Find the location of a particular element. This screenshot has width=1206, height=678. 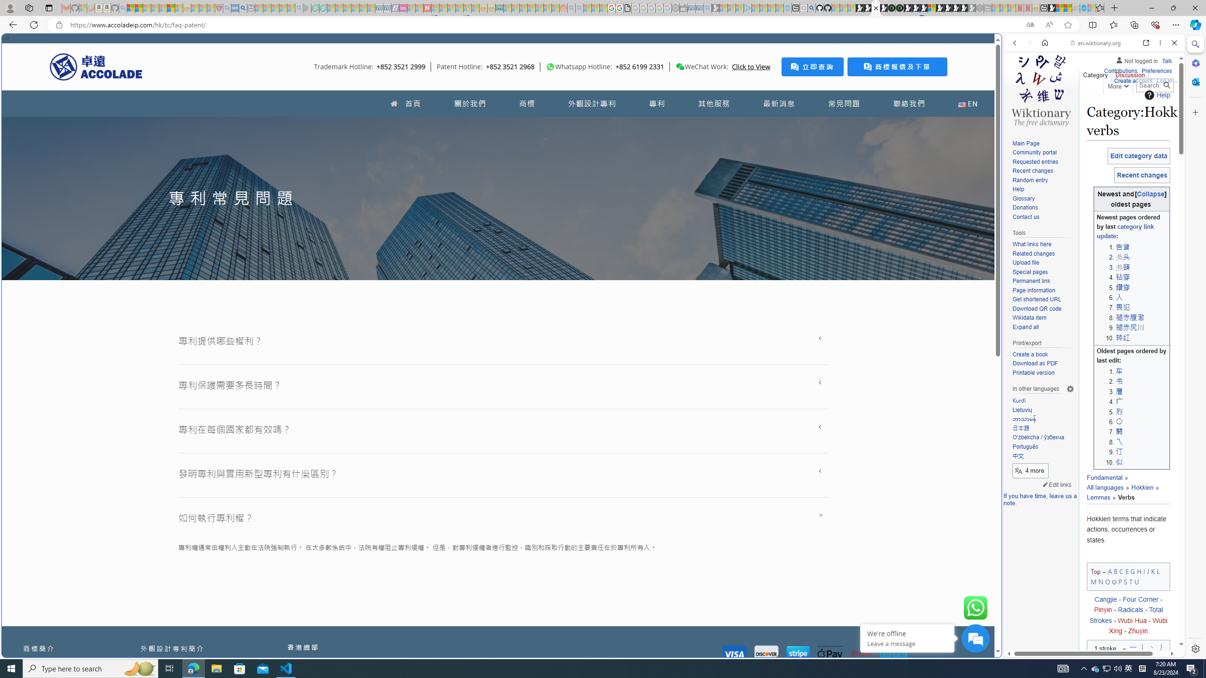

Wubi Hua is located at coordinates (1133, 620).